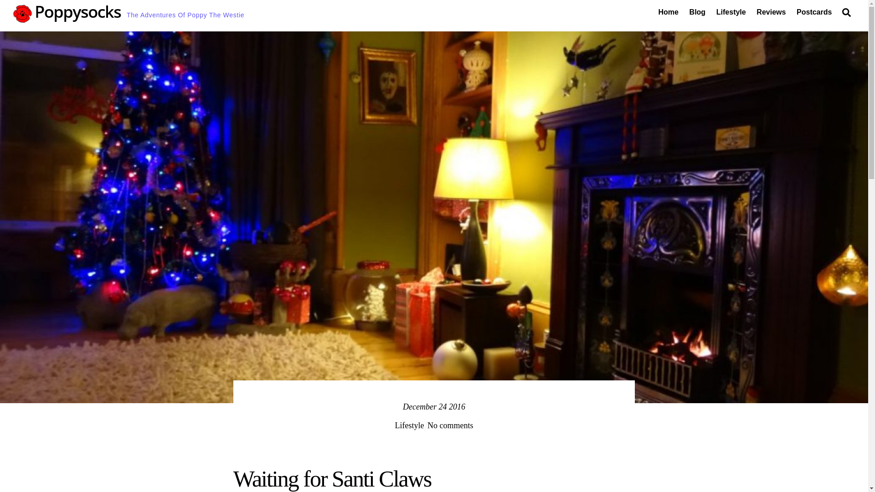  I want to click on Lifestyle, so click(410, 425).